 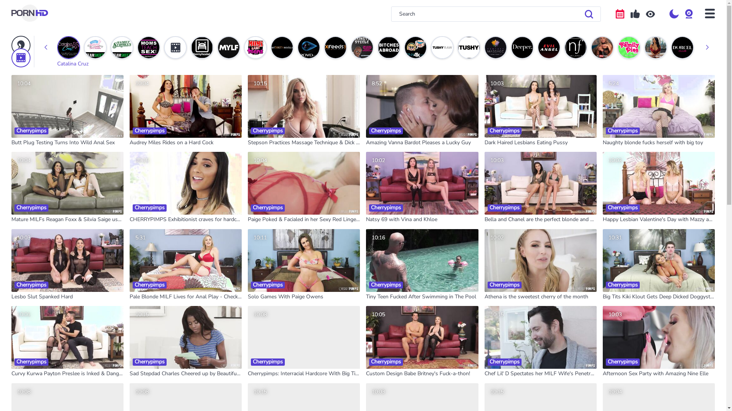 I want to click on Cherrypimps, so click(x=379, y=354).